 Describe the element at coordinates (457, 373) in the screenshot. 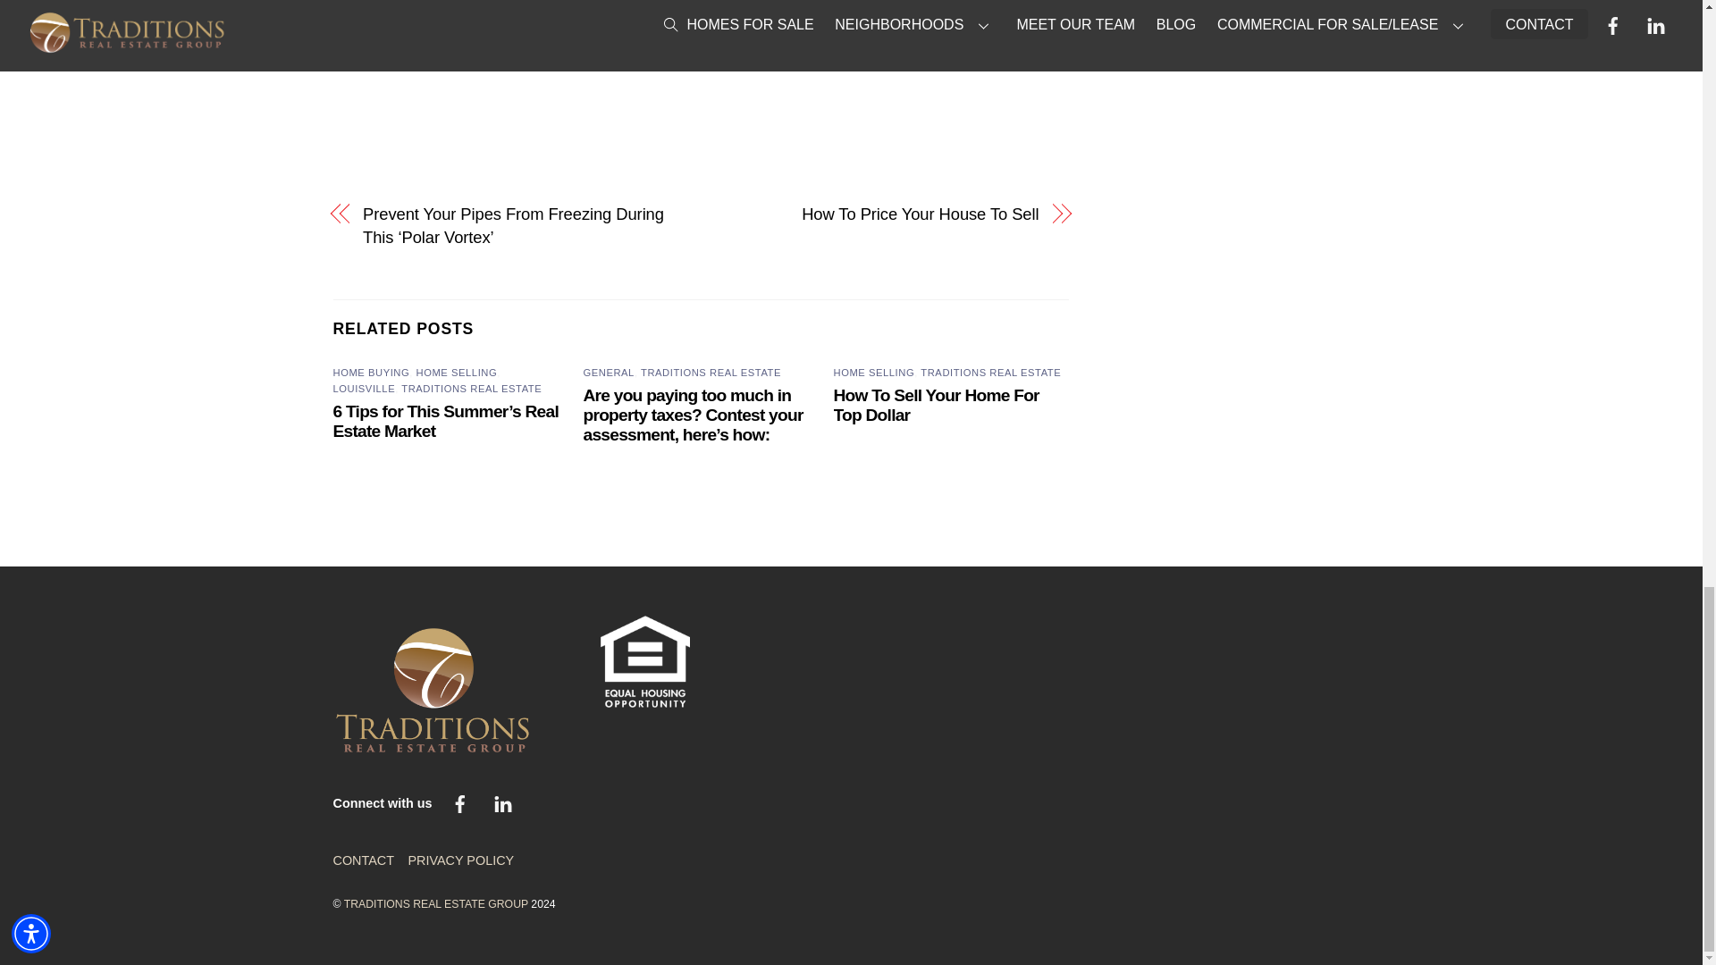

I see `HOME SELLING` at that location.